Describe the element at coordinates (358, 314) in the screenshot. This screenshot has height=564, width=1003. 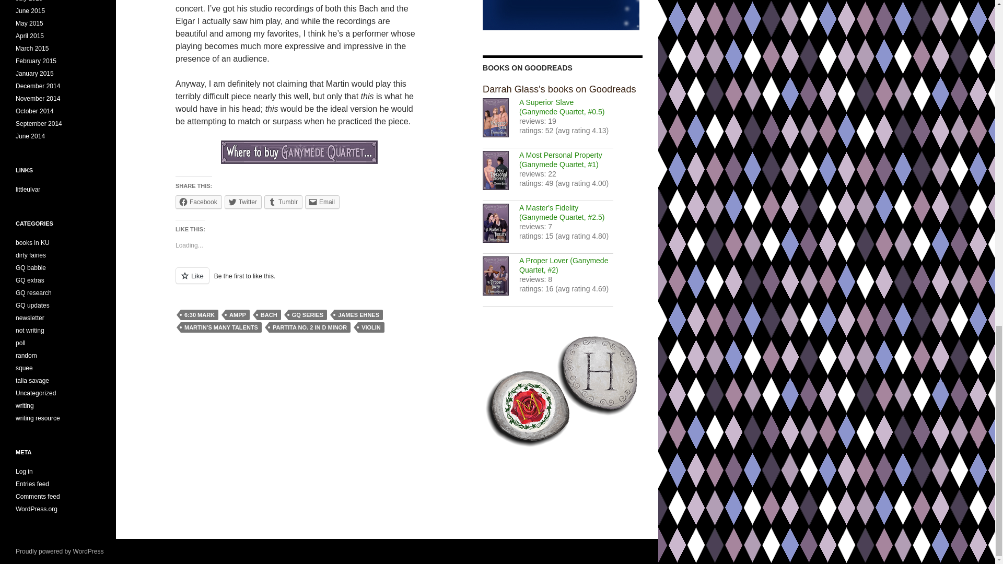
I see `JAMES EHNES` at that location.